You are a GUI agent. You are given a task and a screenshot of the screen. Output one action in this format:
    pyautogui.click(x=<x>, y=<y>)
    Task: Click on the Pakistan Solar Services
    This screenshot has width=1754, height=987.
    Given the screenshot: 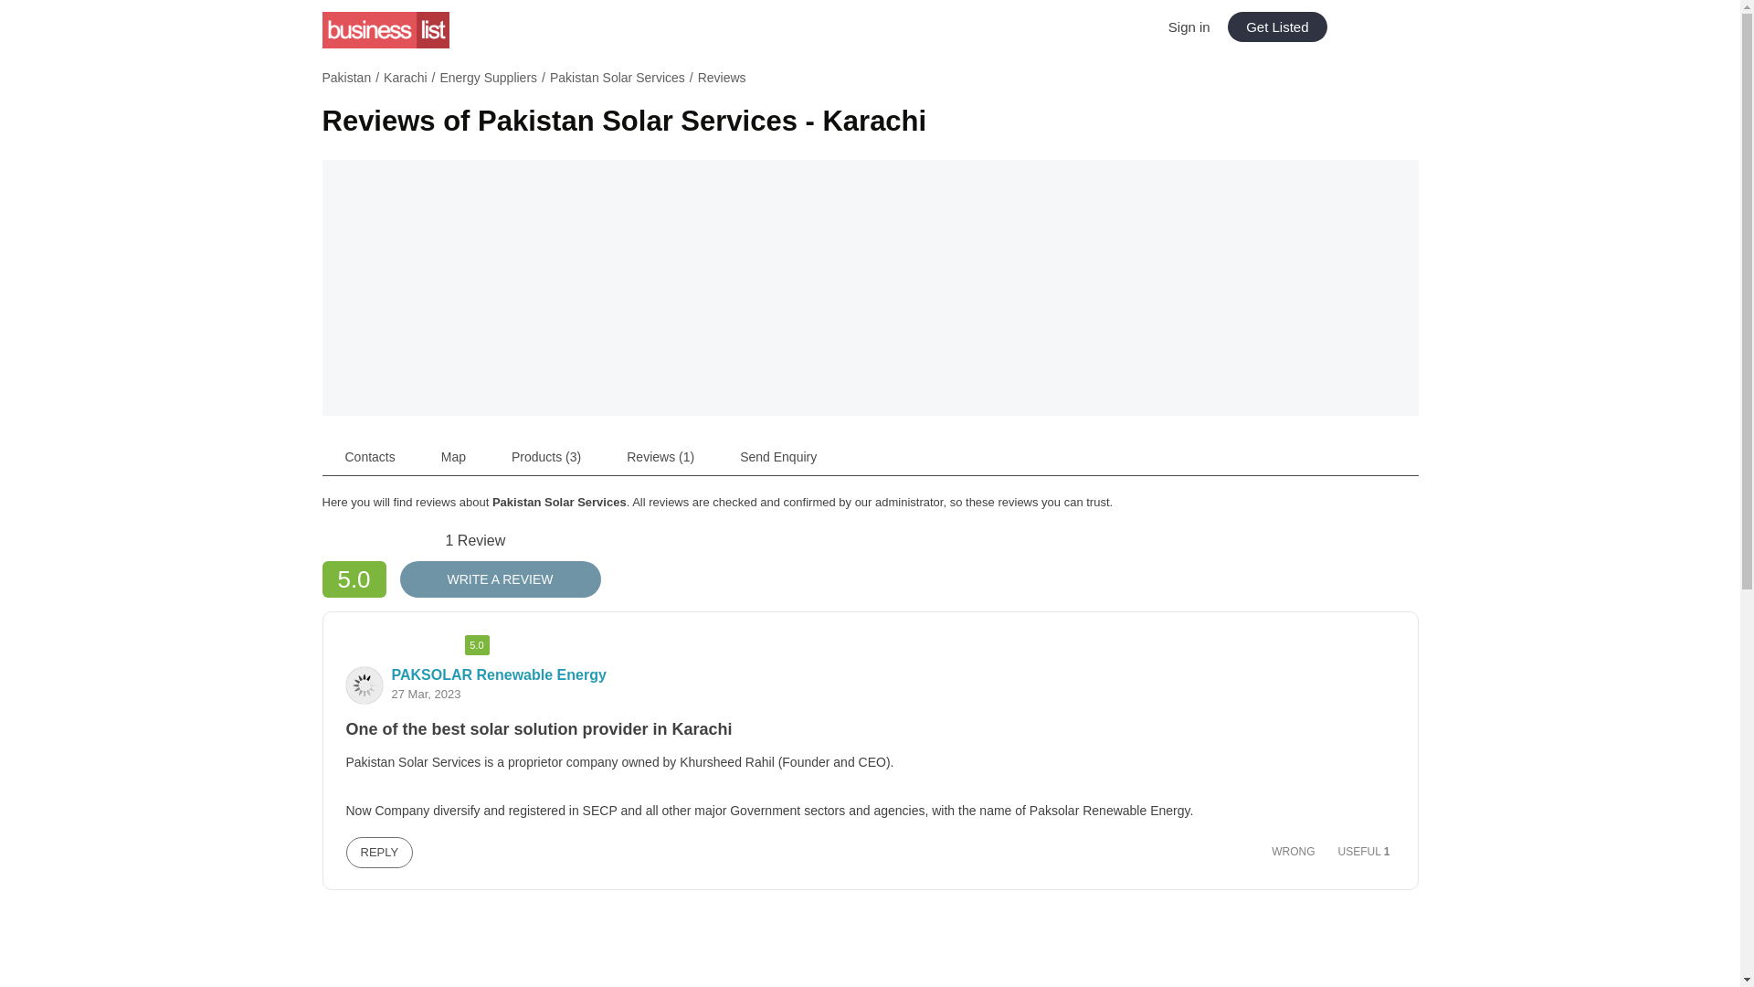 What is the action you would take?
    pyautogui.click(x=618, y=77)
    